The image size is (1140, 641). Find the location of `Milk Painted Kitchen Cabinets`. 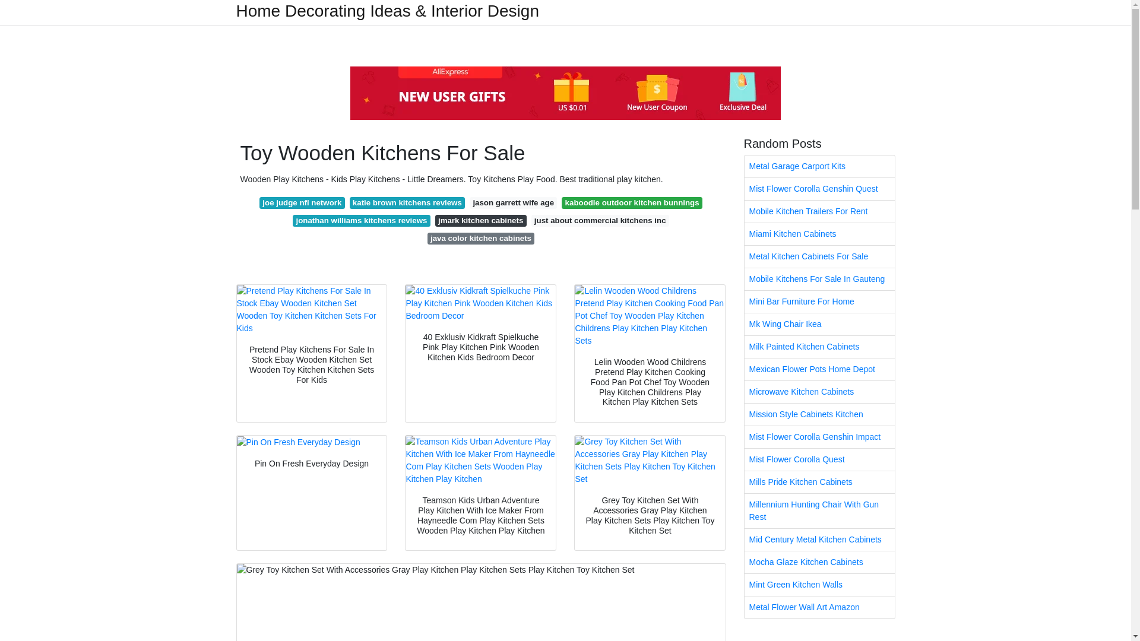

Milk Painted Kitchen Cabinets is located at coordinates (819, 347).